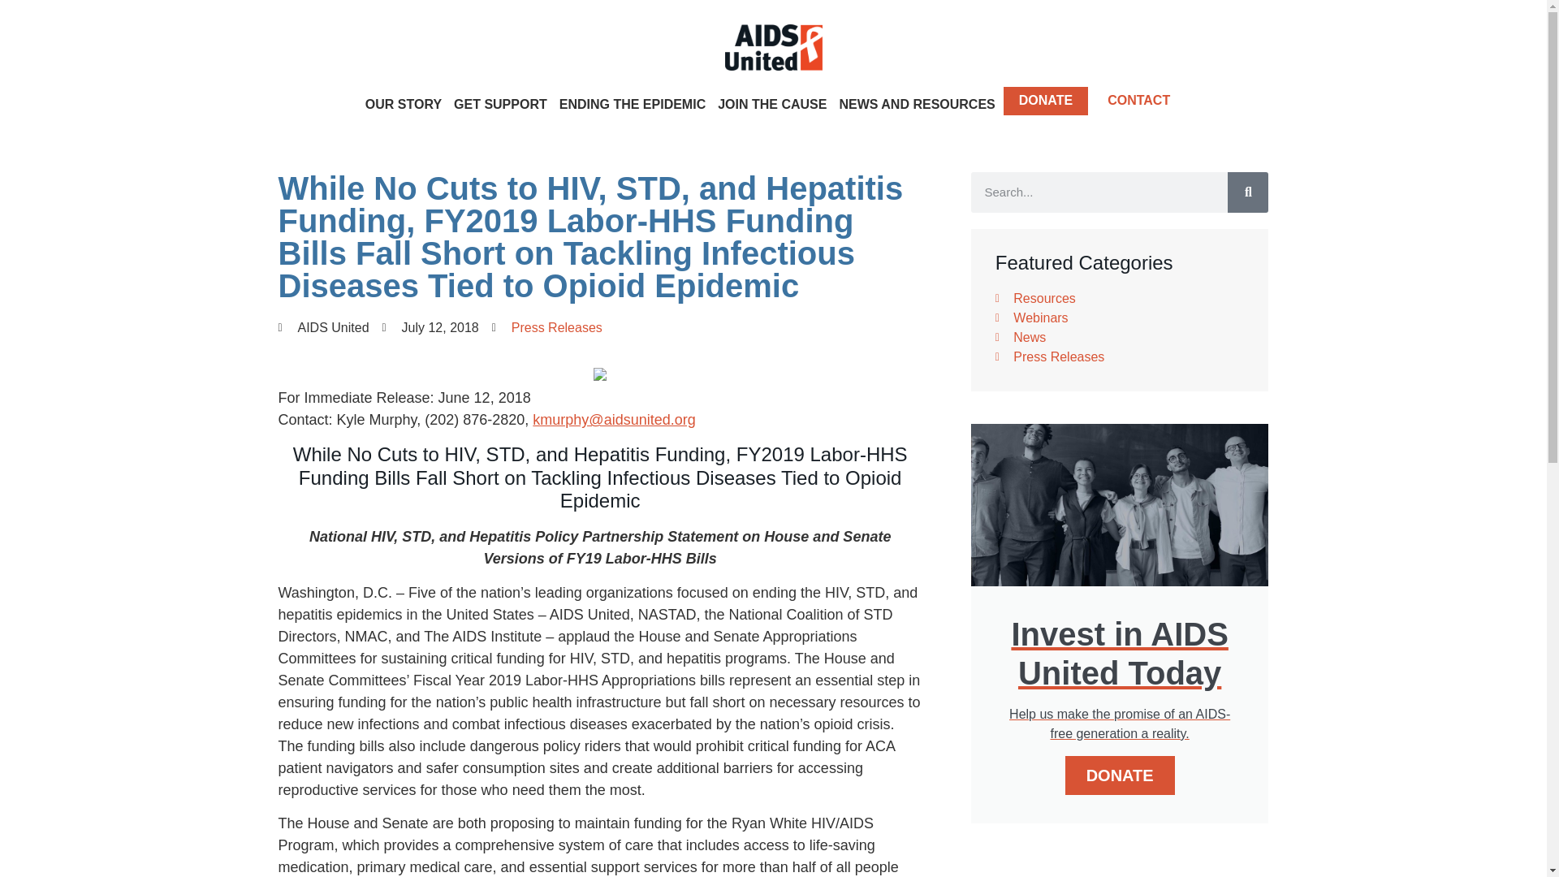 The height and width of the screenshot is (877, 1559). I want to click on DONATE, so click(1046, 101).